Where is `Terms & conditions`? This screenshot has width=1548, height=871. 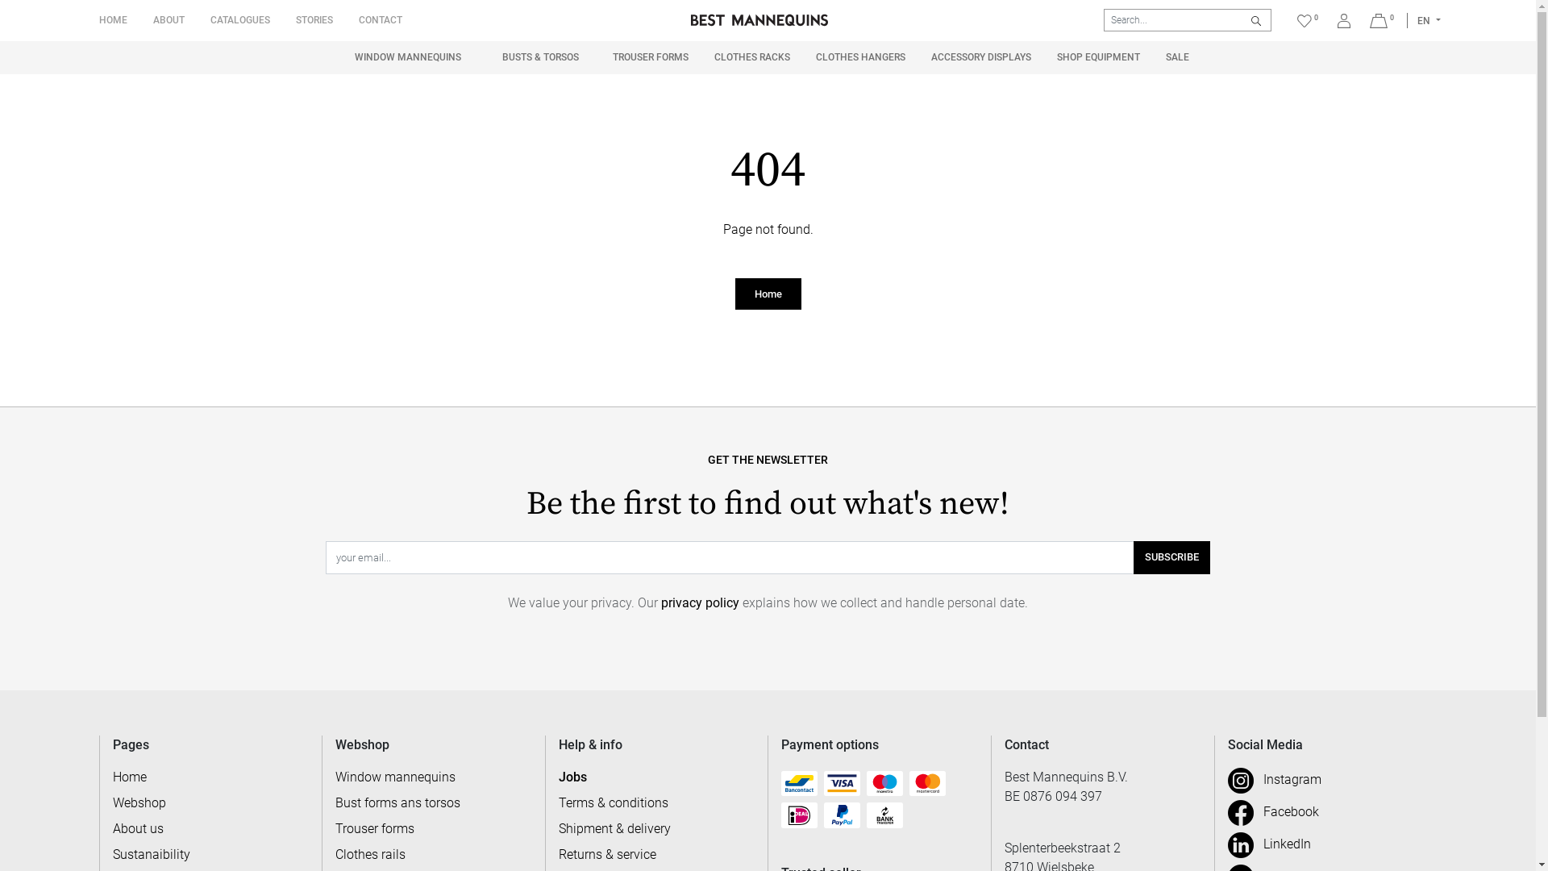
Terms & conditions is located at coordinates (614, 803).